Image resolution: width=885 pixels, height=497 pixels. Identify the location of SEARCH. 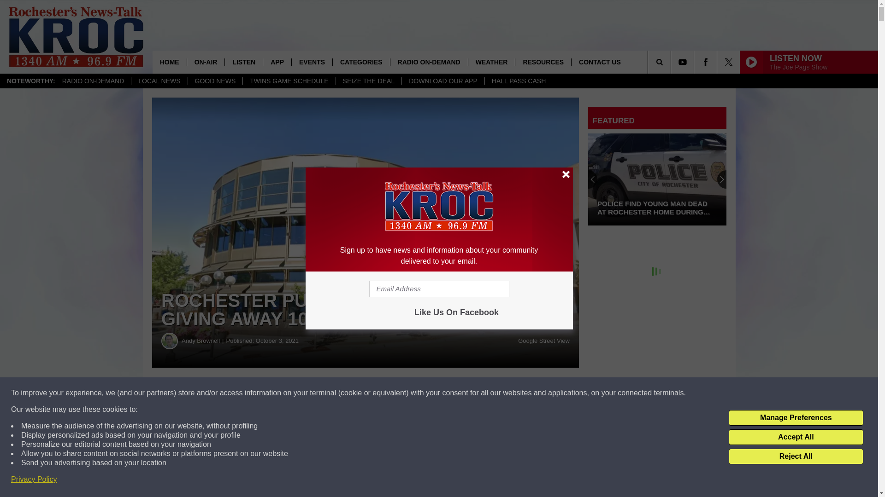
(672, 62).